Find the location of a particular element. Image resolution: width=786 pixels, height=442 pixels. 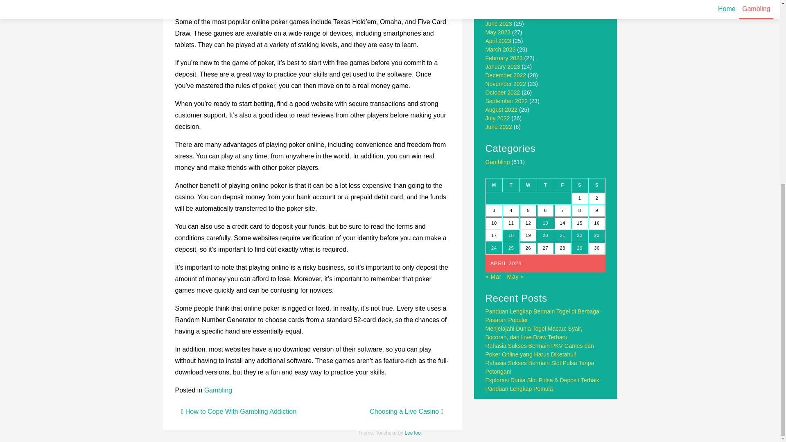

June 2023 is located at coordinates (499, 23).